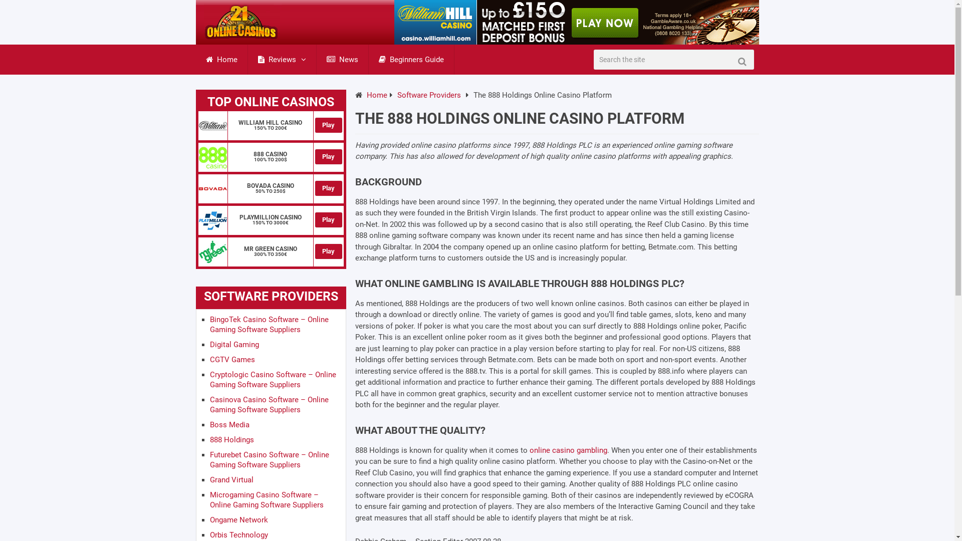 The image size is (962, 541). What do you see at coordinates (429, 95) in the screenshot?
I see `Software Providers` at bounding box center [429, 95].